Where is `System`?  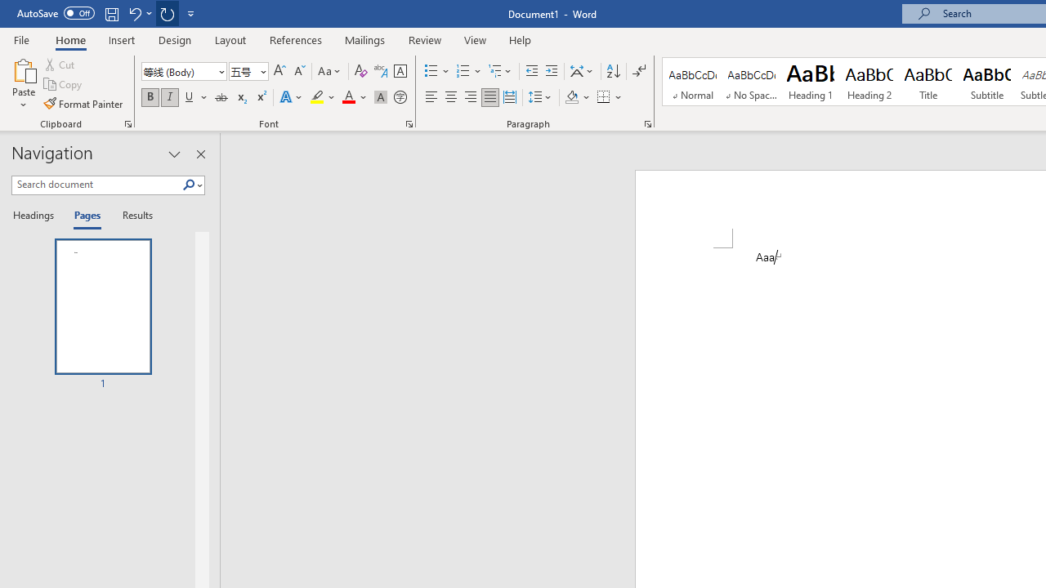
System is located at coordinates (8, 9).